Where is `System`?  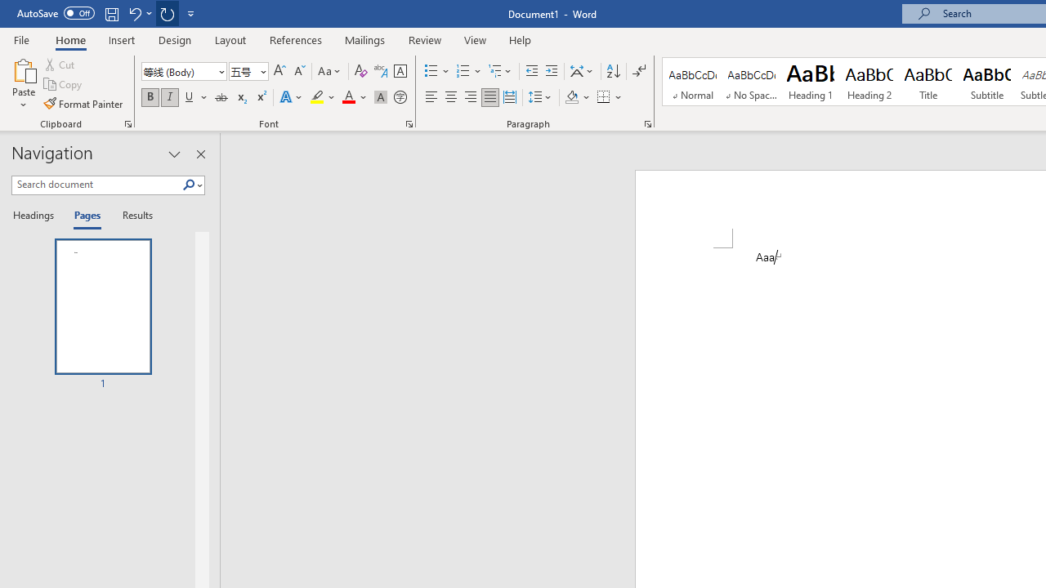
System is located at coordinates (8, 9).